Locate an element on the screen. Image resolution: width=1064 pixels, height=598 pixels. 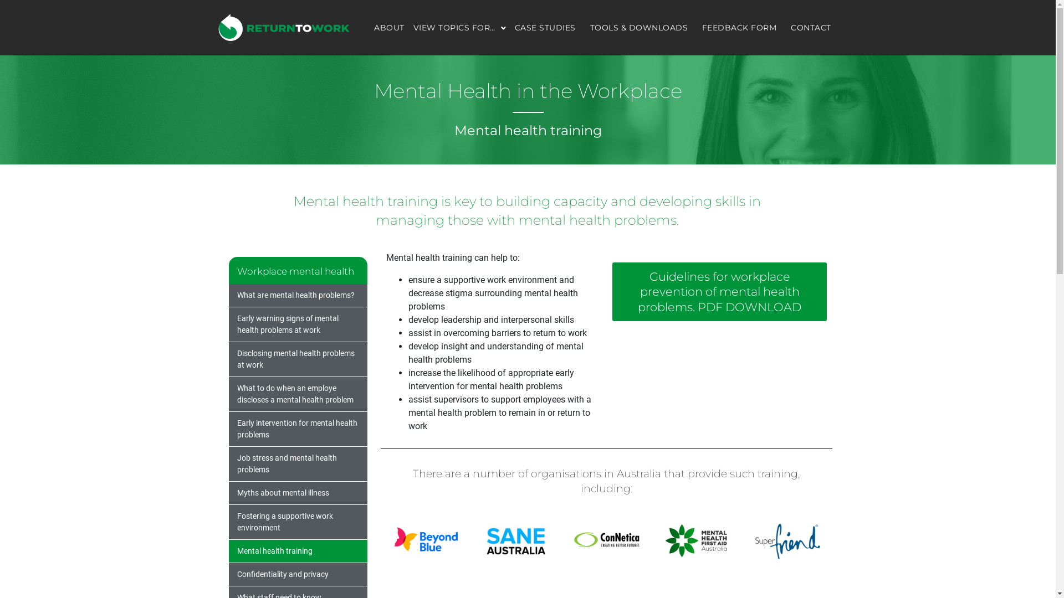
Confidentiality and privacy is located at coordinates (298, 575).